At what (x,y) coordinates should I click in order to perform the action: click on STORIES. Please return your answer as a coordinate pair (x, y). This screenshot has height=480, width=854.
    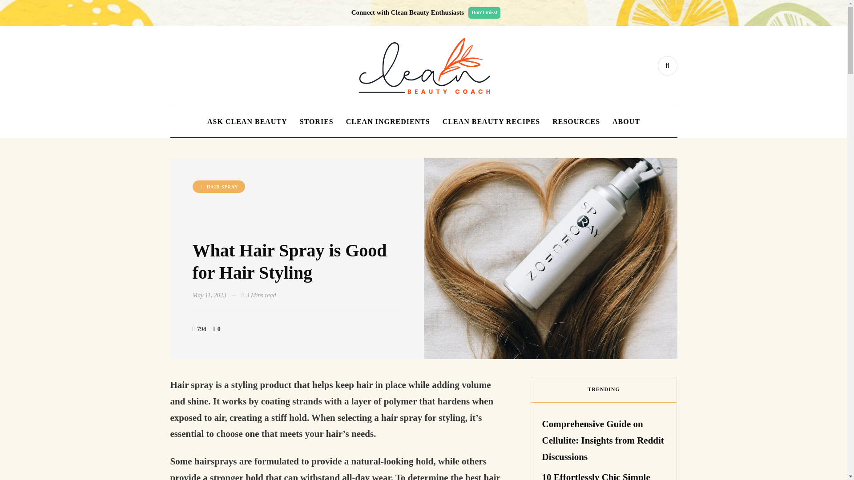
    Looking at the image, I should click on (317, 121).